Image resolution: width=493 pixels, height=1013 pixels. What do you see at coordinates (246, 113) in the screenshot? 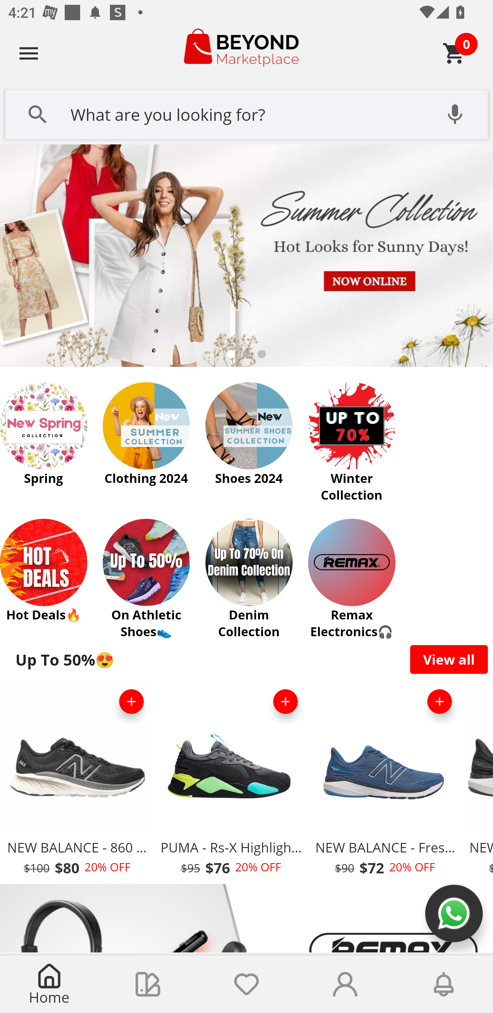
I see `What are you looking for?` at bounding box center [246, 113].